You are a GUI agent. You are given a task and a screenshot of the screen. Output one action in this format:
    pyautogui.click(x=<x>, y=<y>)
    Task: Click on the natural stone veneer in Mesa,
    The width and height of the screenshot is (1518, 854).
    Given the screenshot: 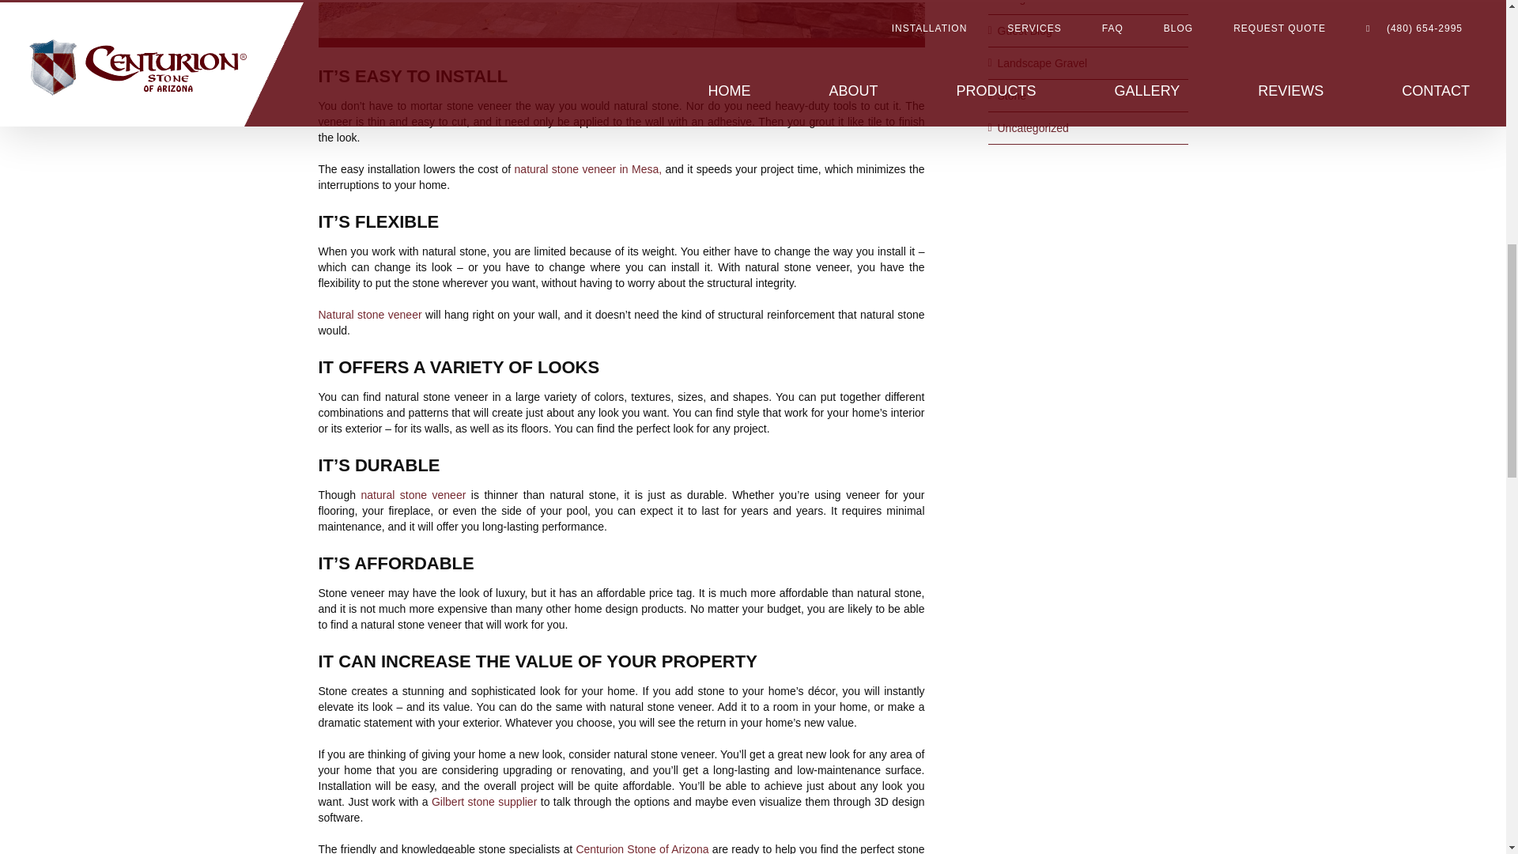 What is the action you would take?
    pyautogui.click(x=588, y=169)
    